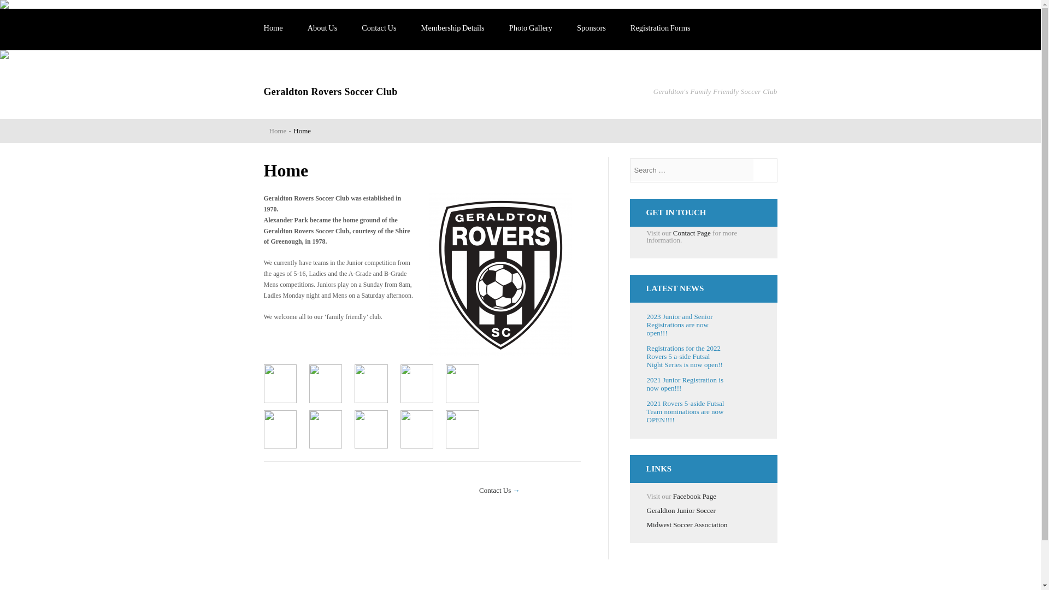 The height and width of the screenshot is (590, 1049). I want to click on Contact Page, so click(692, 233).